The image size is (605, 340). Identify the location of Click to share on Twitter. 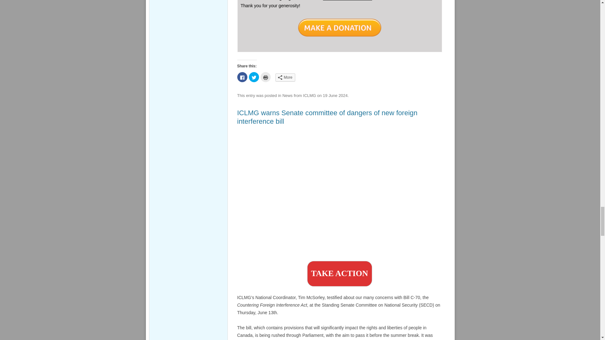
(254, 77).